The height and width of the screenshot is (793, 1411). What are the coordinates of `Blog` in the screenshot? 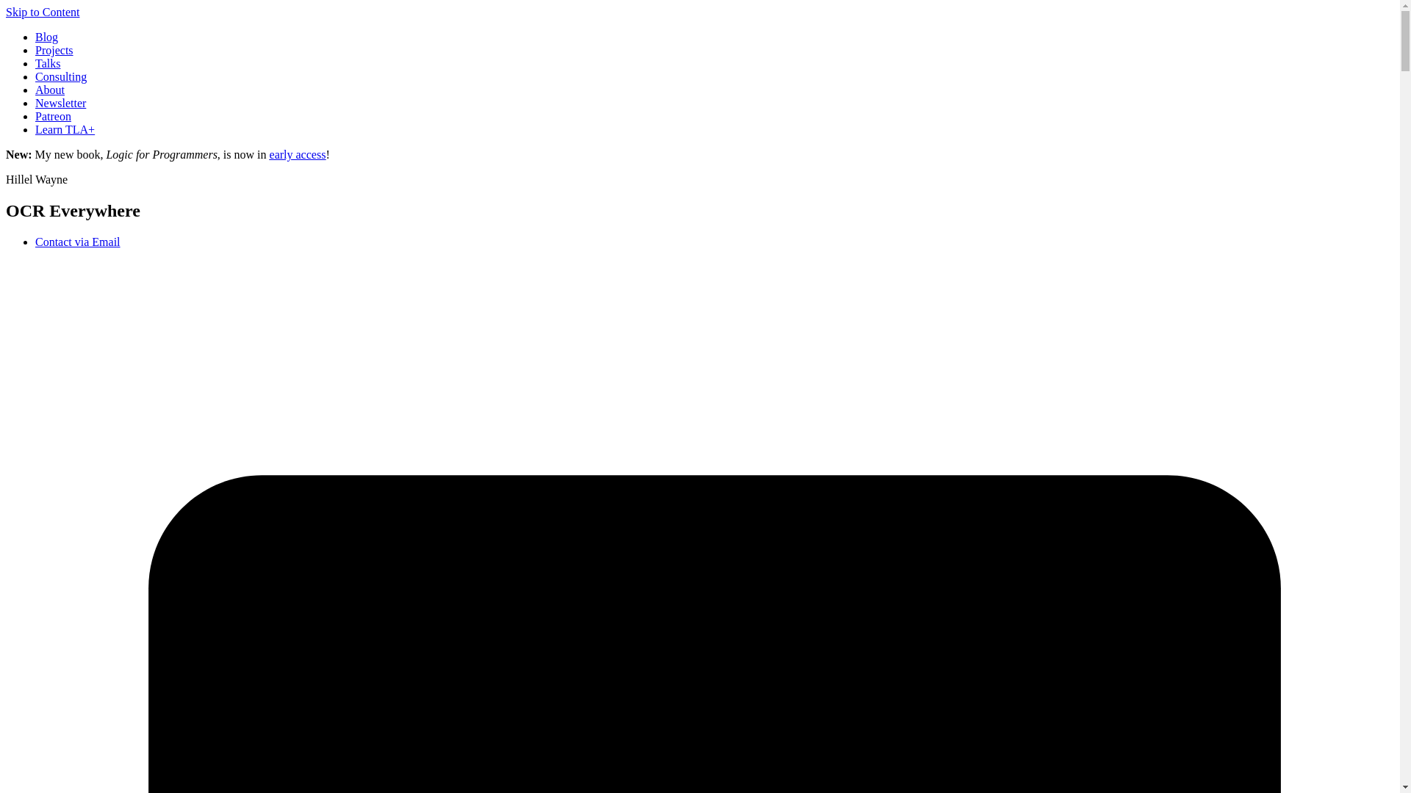 It's located at (46, 37).